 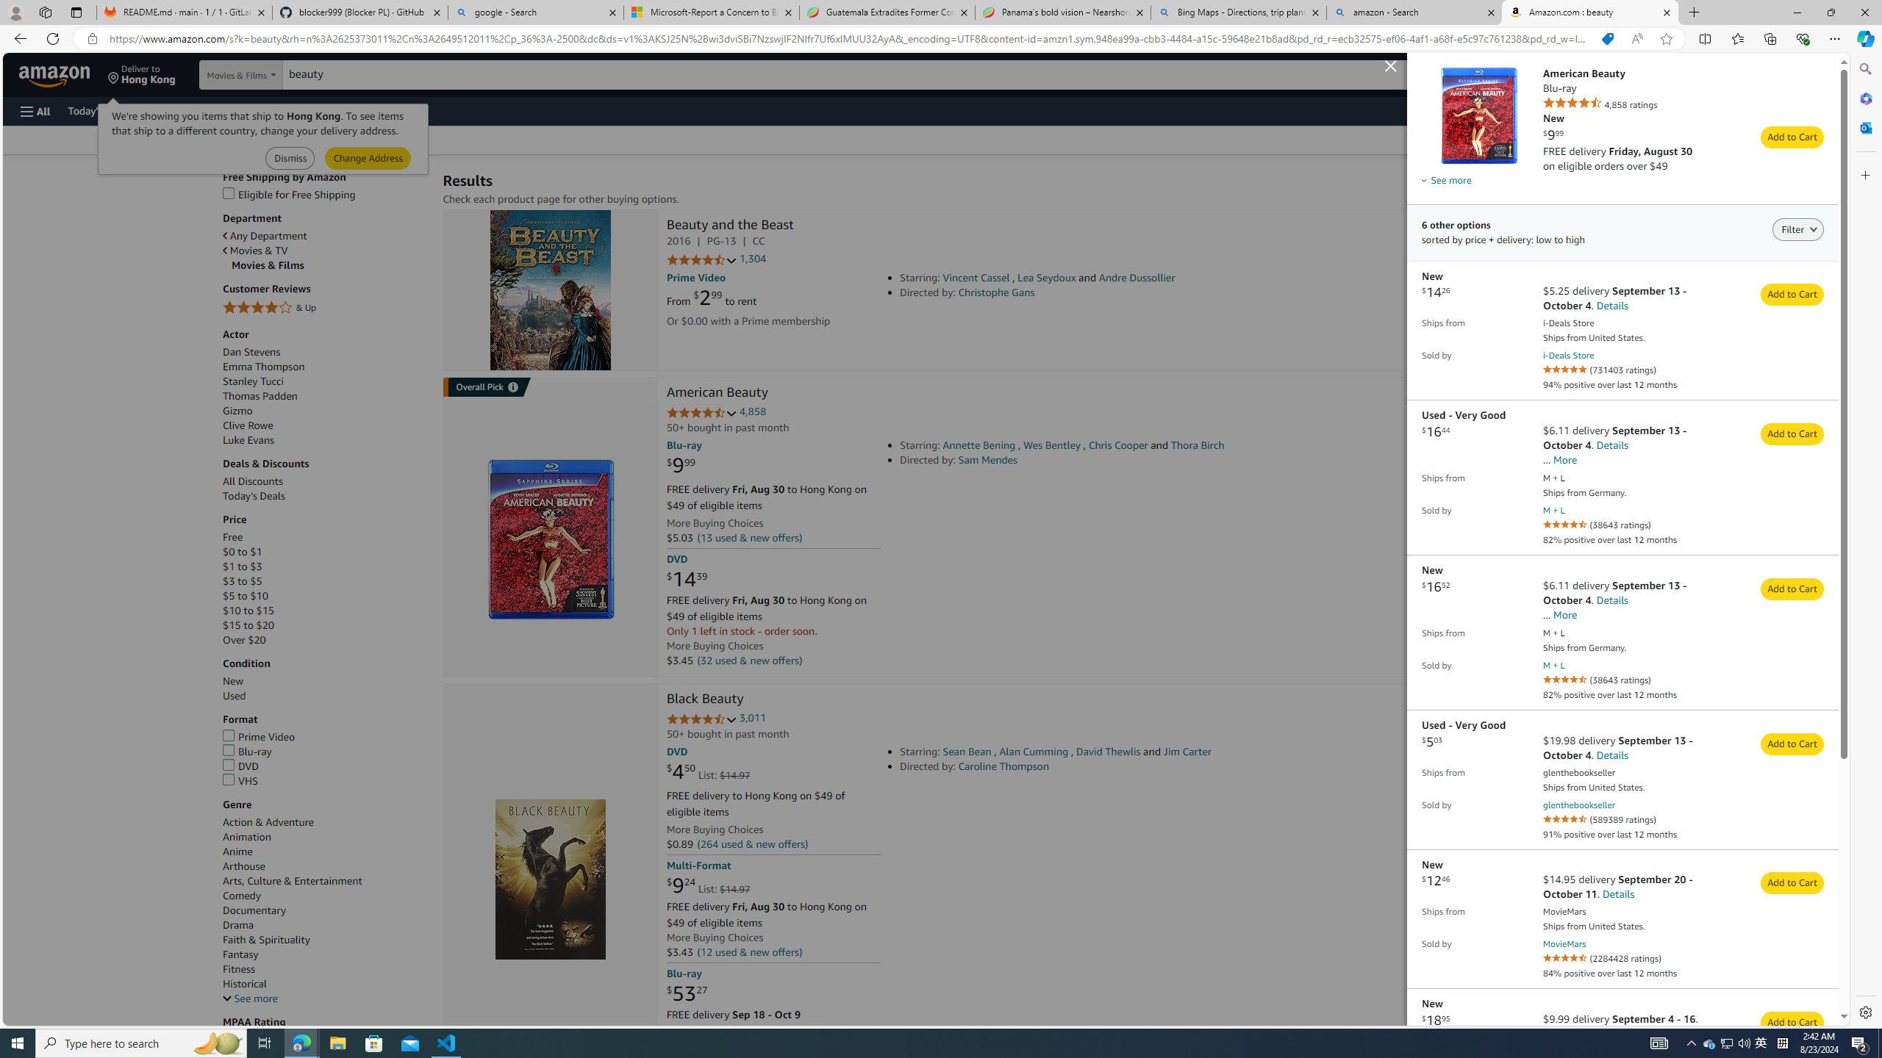 I want to click on Arthouse, so click(x=243, y=866).